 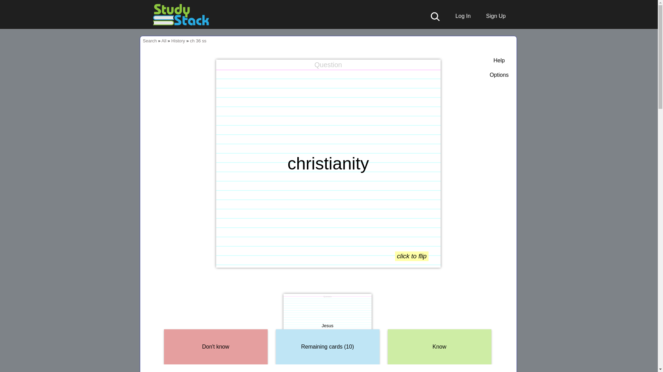 What do you see at coordinates (432, 68) in the screenshot?
I see `speak card` at bounding box center [432, 68].